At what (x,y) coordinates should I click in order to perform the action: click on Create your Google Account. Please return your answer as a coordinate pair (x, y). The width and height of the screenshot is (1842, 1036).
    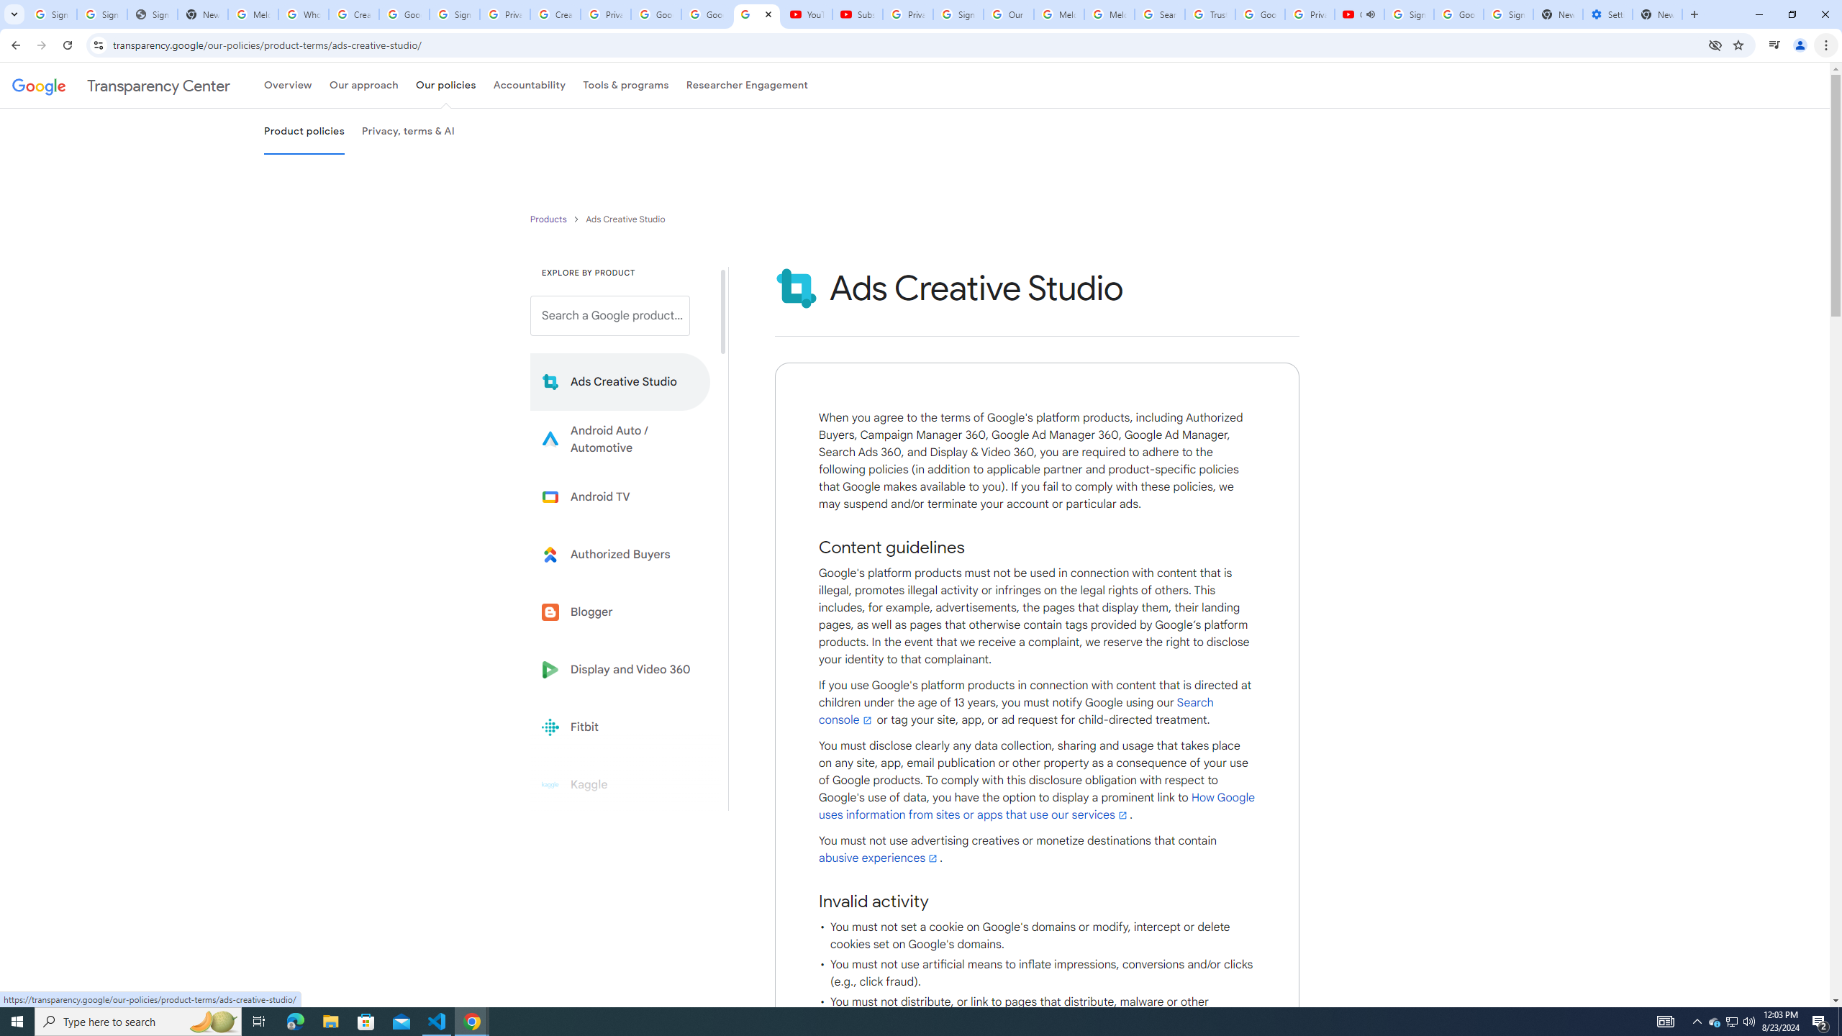
    Looking at the image, I should click on (354, 14).